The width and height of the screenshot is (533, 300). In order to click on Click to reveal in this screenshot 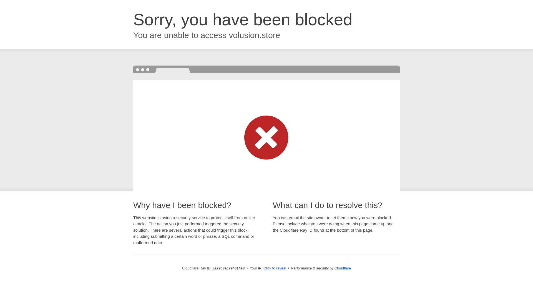, I will do `click(275, 268)`.